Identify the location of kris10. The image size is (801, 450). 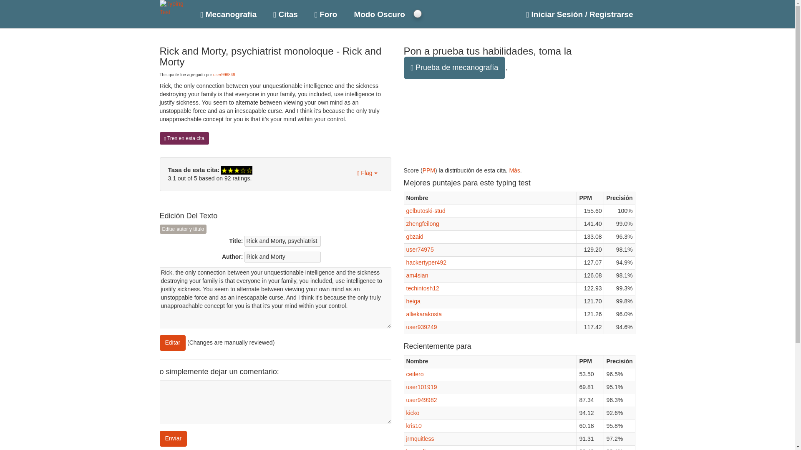
(414, 426).